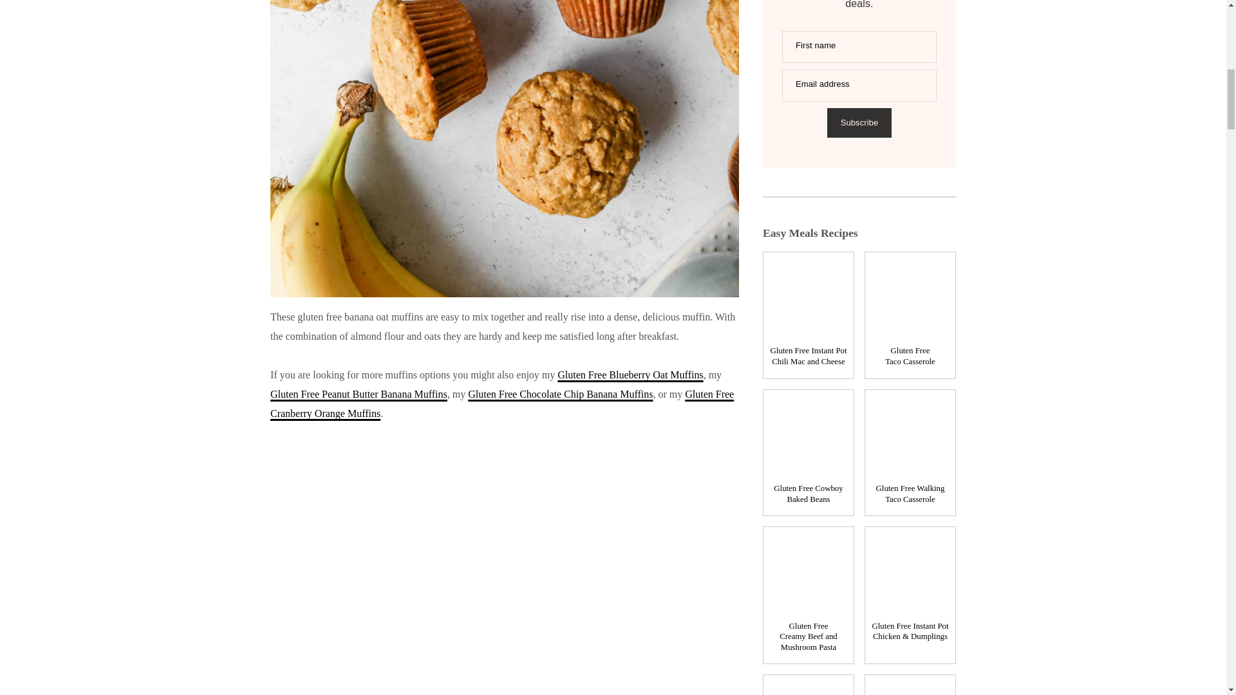 This screenshot has height=695, width=1236. Describe the element at coordinates (359, 394) in the screenshot. I see `Gluten Free Peanut Butter Banana Muffins` at that location.